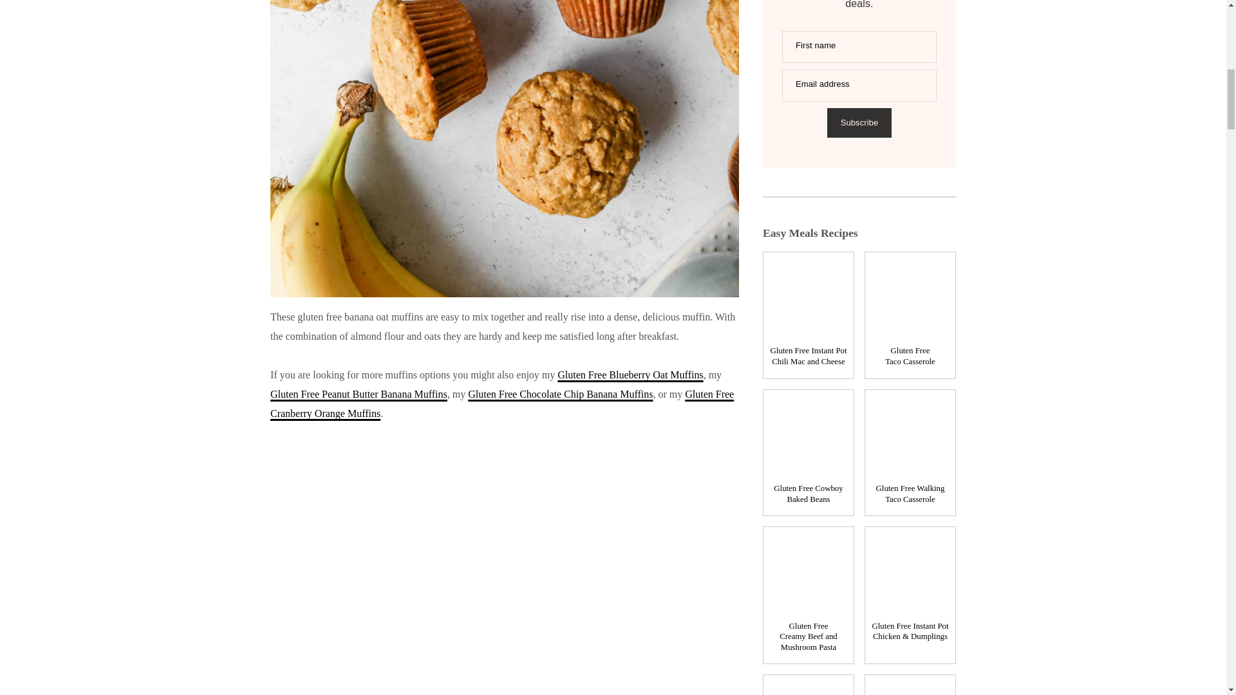 This screenshot has height=695, width=1236. Describe the element at coordinates (359, 394) in the screenshot. I see `Gluten Free Peanut Butter Banana Muffins` at that location.